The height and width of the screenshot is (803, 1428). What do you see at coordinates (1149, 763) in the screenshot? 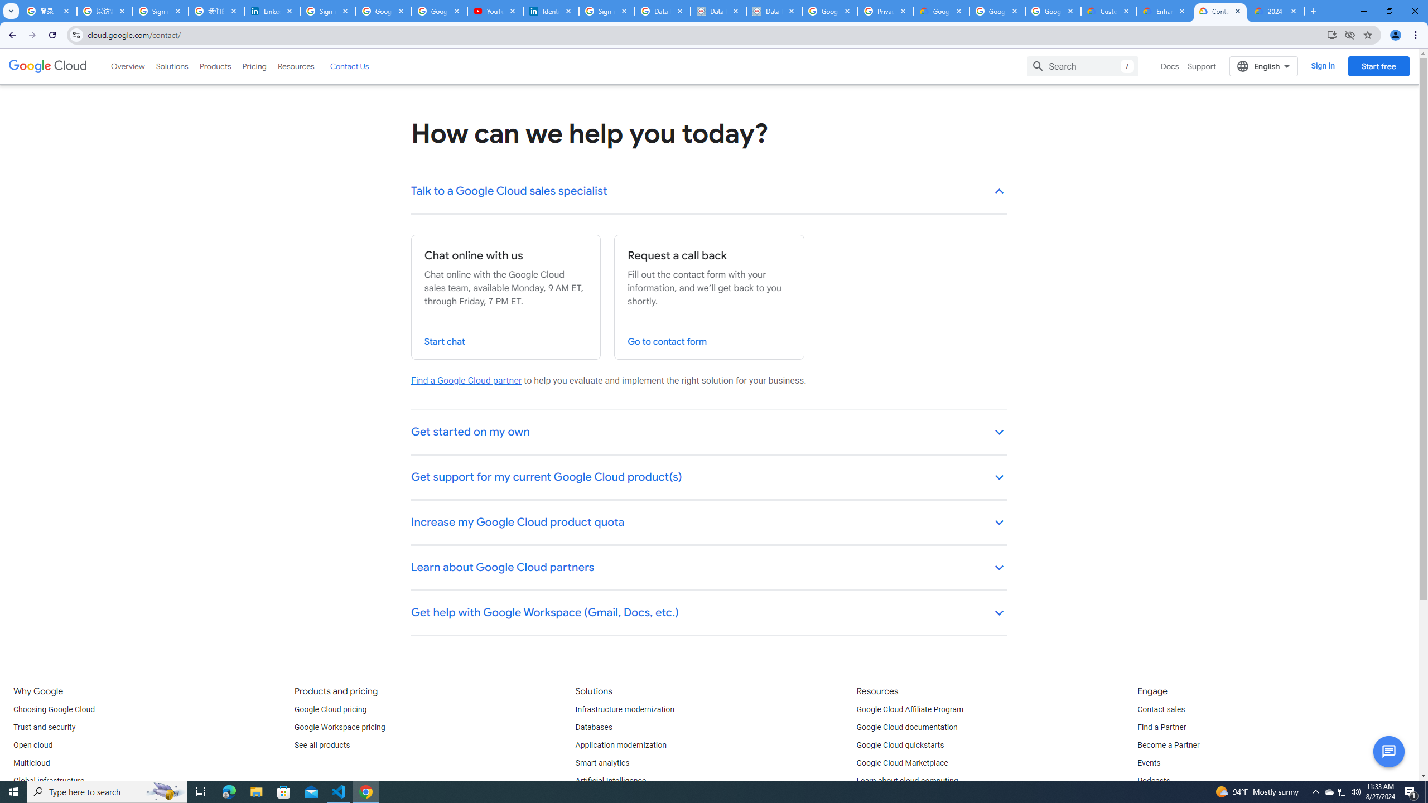
I see `Events` at bounding box center [1149, 763].